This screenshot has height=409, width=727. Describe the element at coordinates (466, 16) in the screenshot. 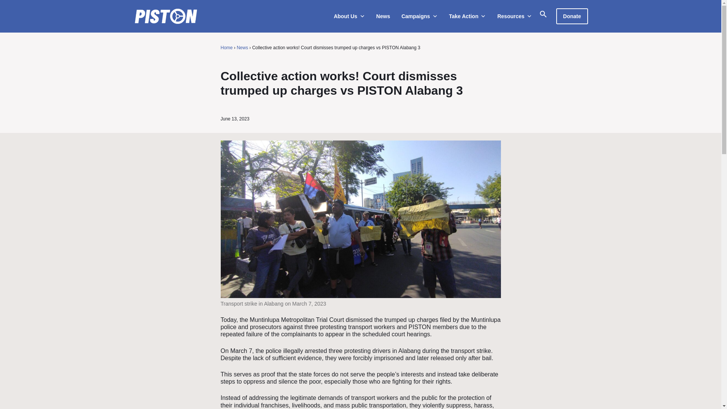

I see `Take Action` at that location.